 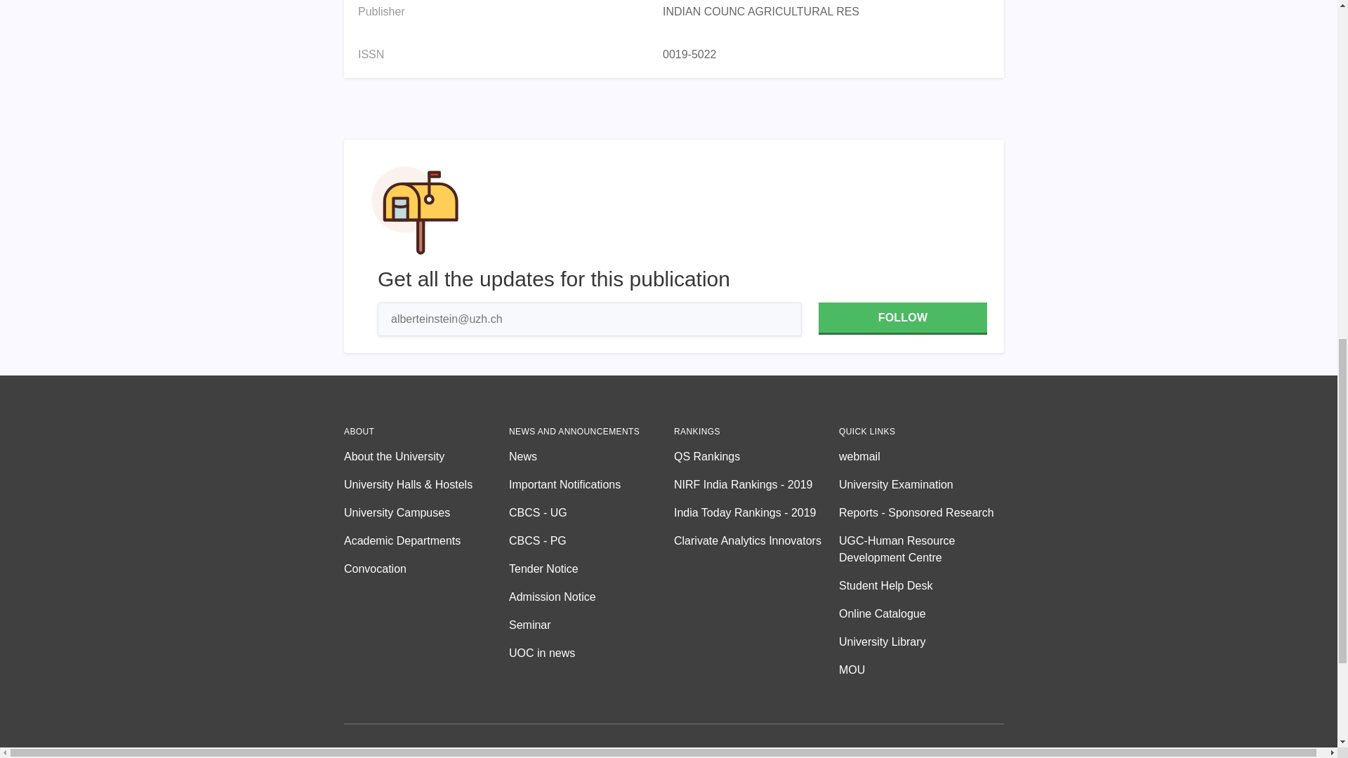 What do you see at coordinates (426, 541) in the screenshot?
I see `Academic Departments` at bounding box center [426, 541].